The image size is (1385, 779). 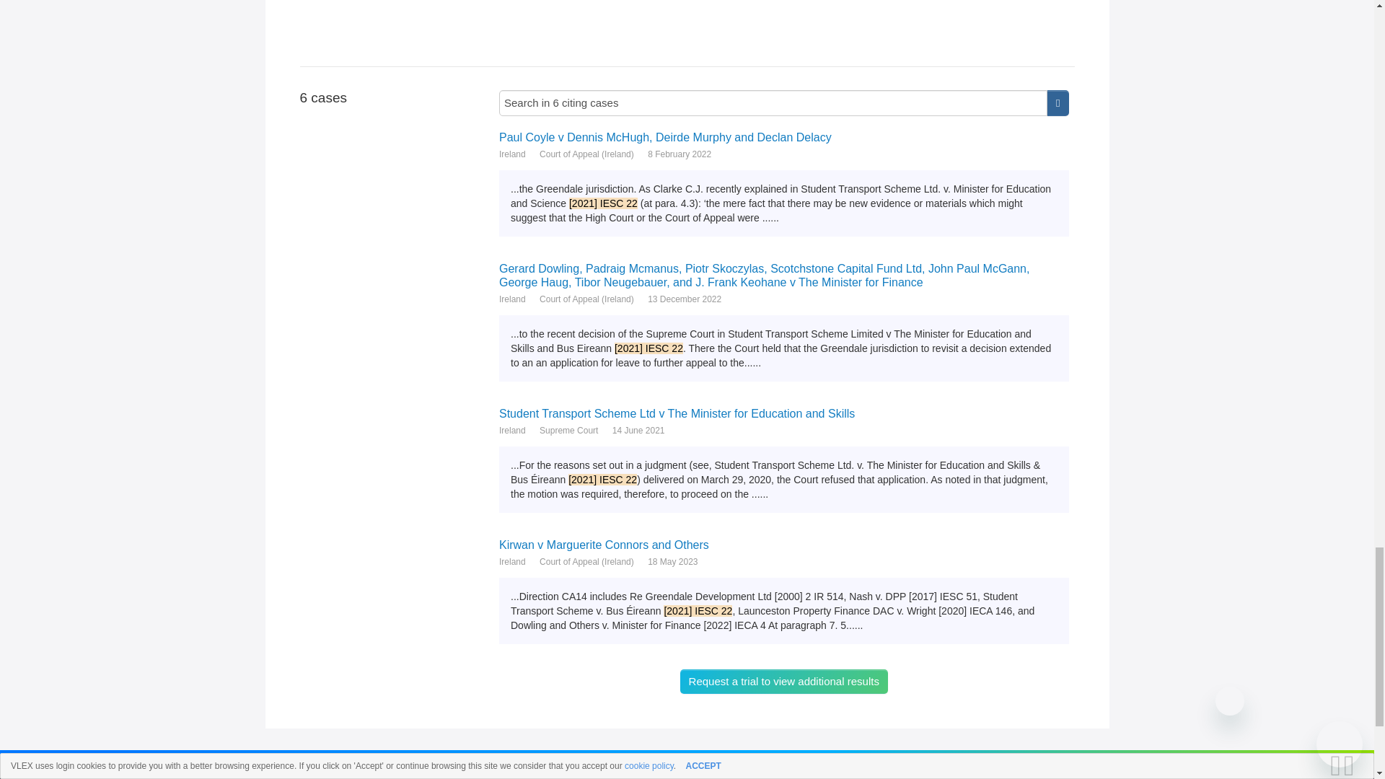 What do you see at coordinates (512, 430) in the screenshot?
I see `Ireland` at bounding box center [512, 430].